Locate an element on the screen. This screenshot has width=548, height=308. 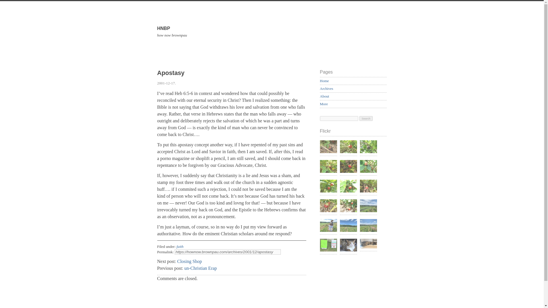
Strawberry Picking is located at coordinates (368, 167).